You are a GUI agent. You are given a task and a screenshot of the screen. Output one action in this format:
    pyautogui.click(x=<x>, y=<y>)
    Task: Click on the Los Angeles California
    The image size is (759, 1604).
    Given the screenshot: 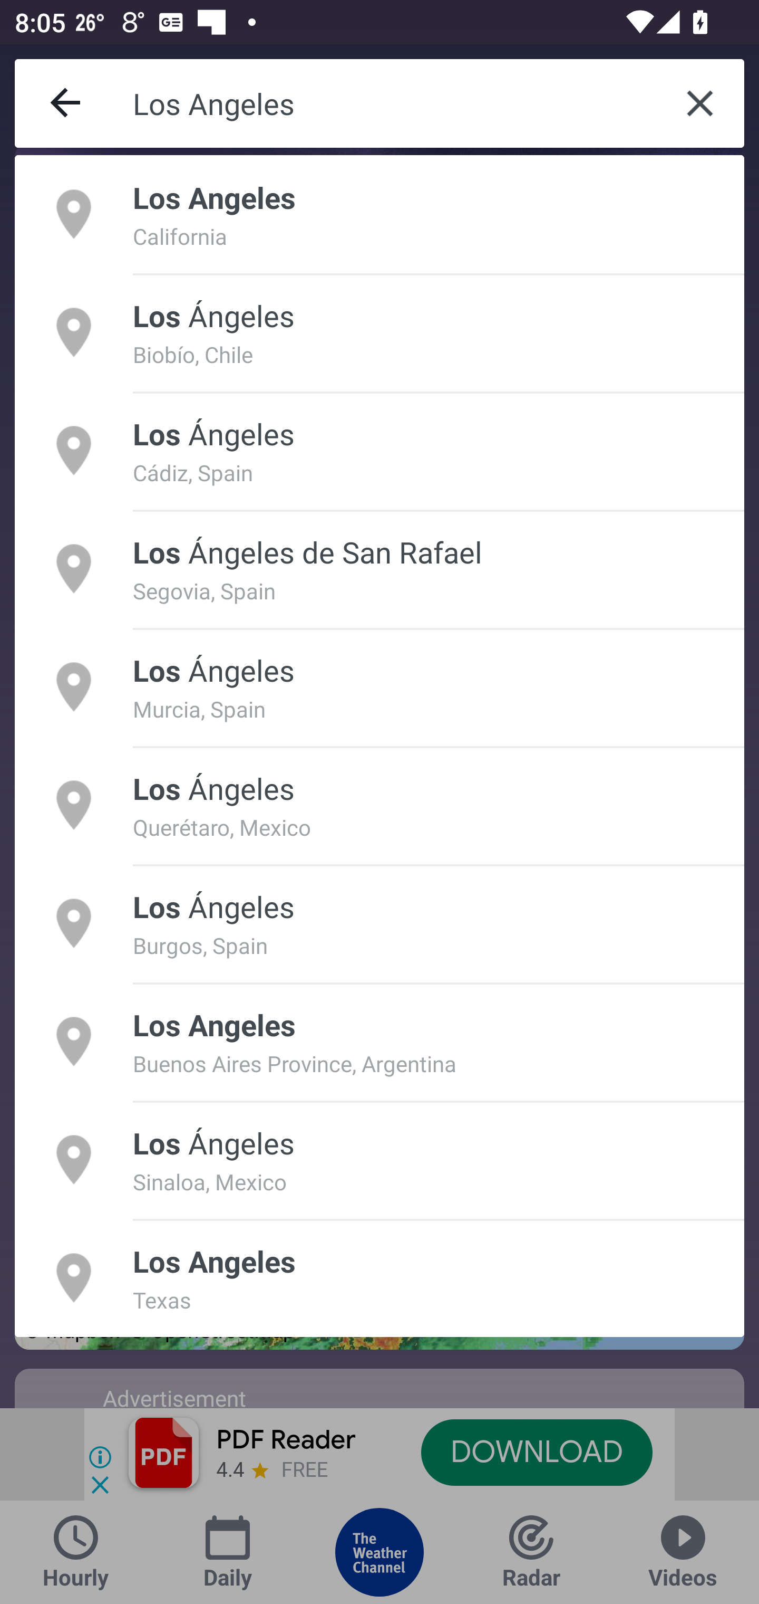 What is the action you would take?
    pyautogui.click(x=379, y=214)
    